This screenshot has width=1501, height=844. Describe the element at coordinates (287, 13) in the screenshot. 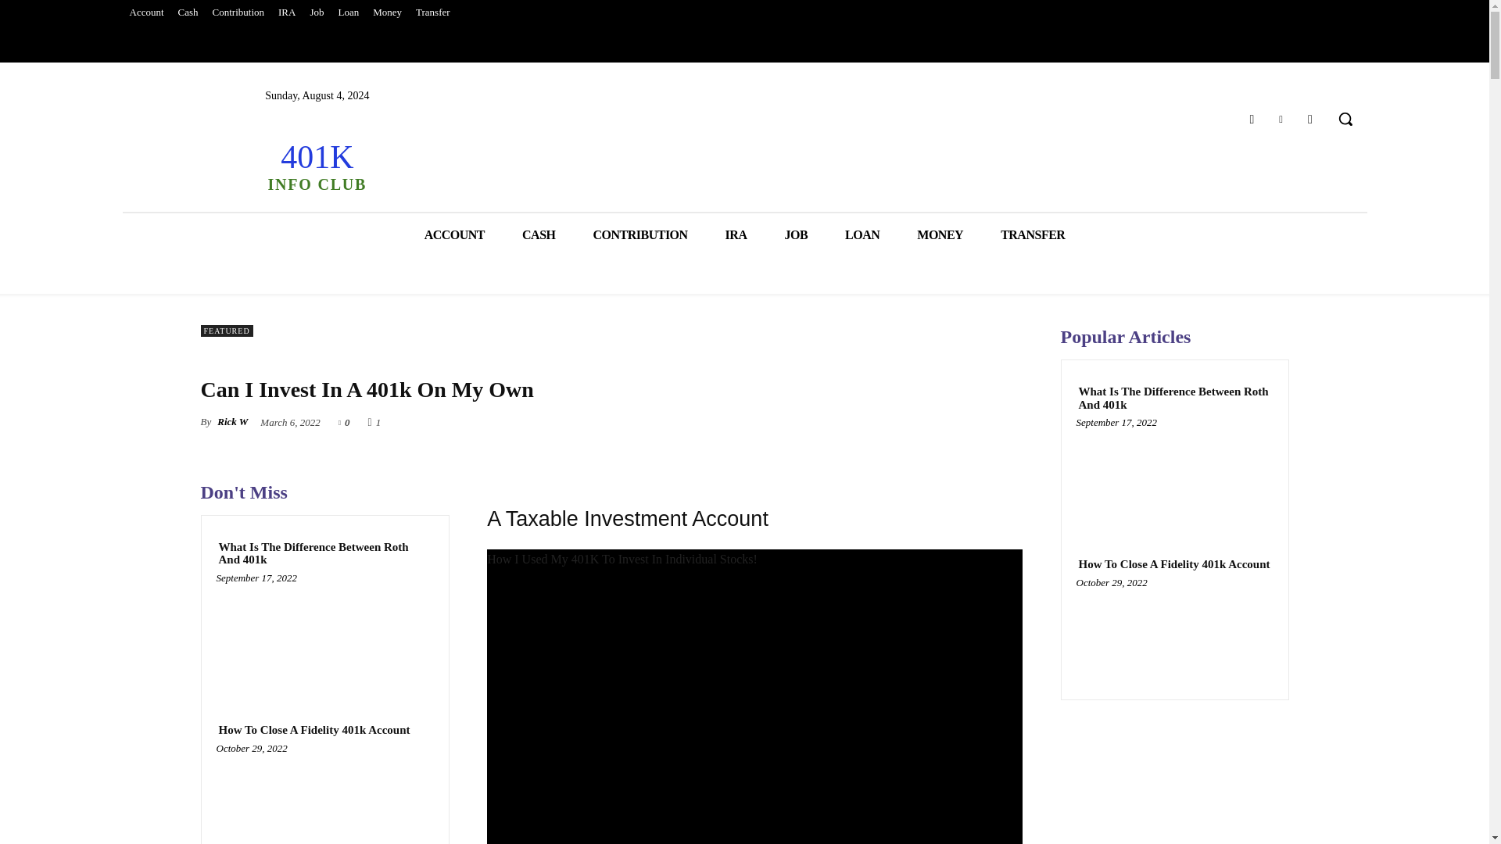

I see `IRA` at that location.